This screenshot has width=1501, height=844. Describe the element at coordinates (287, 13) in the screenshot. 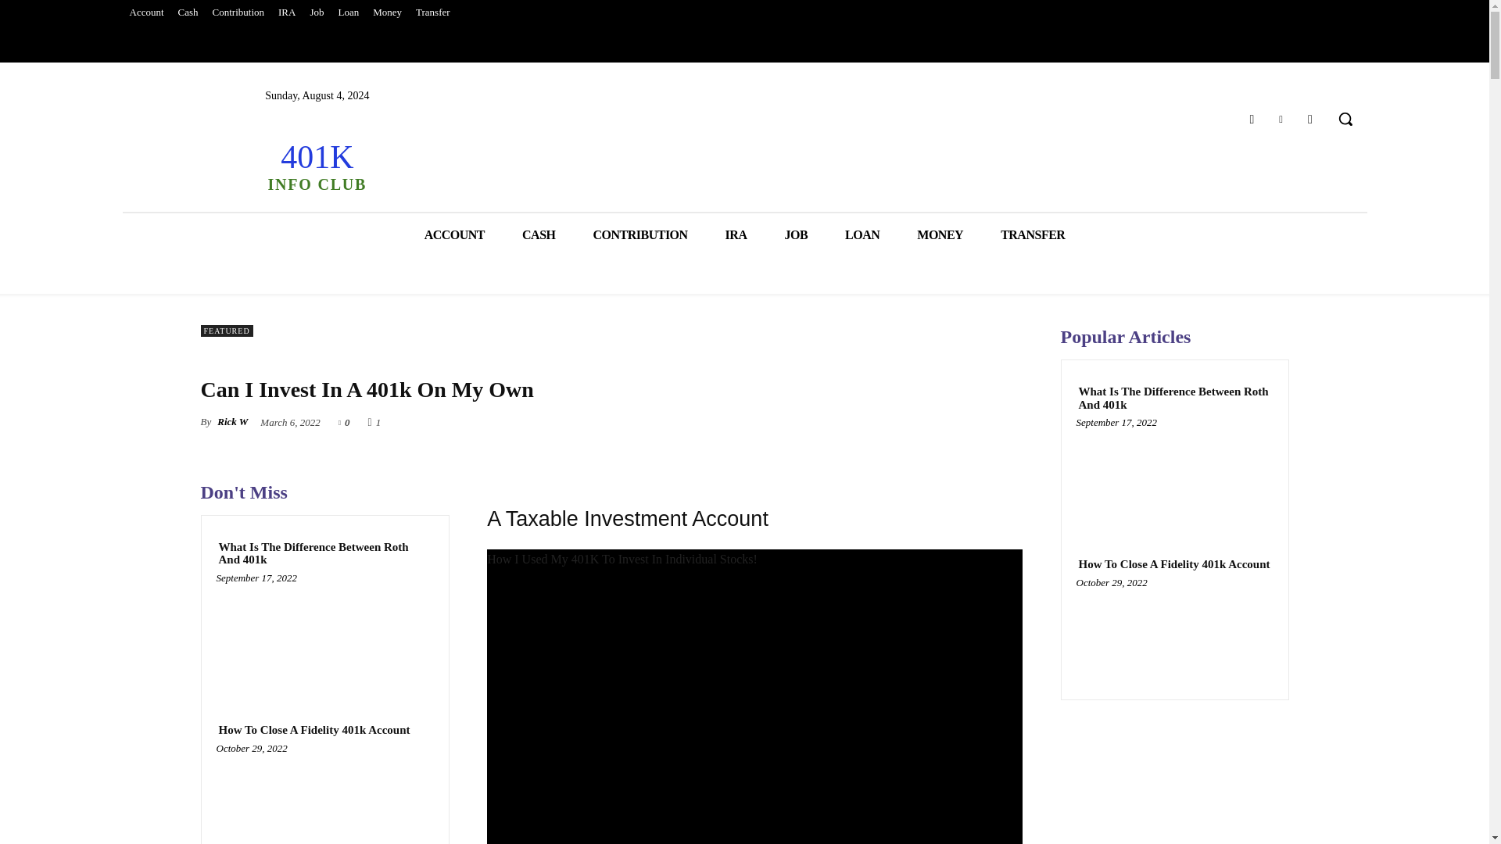

I see `IRA` at that location.